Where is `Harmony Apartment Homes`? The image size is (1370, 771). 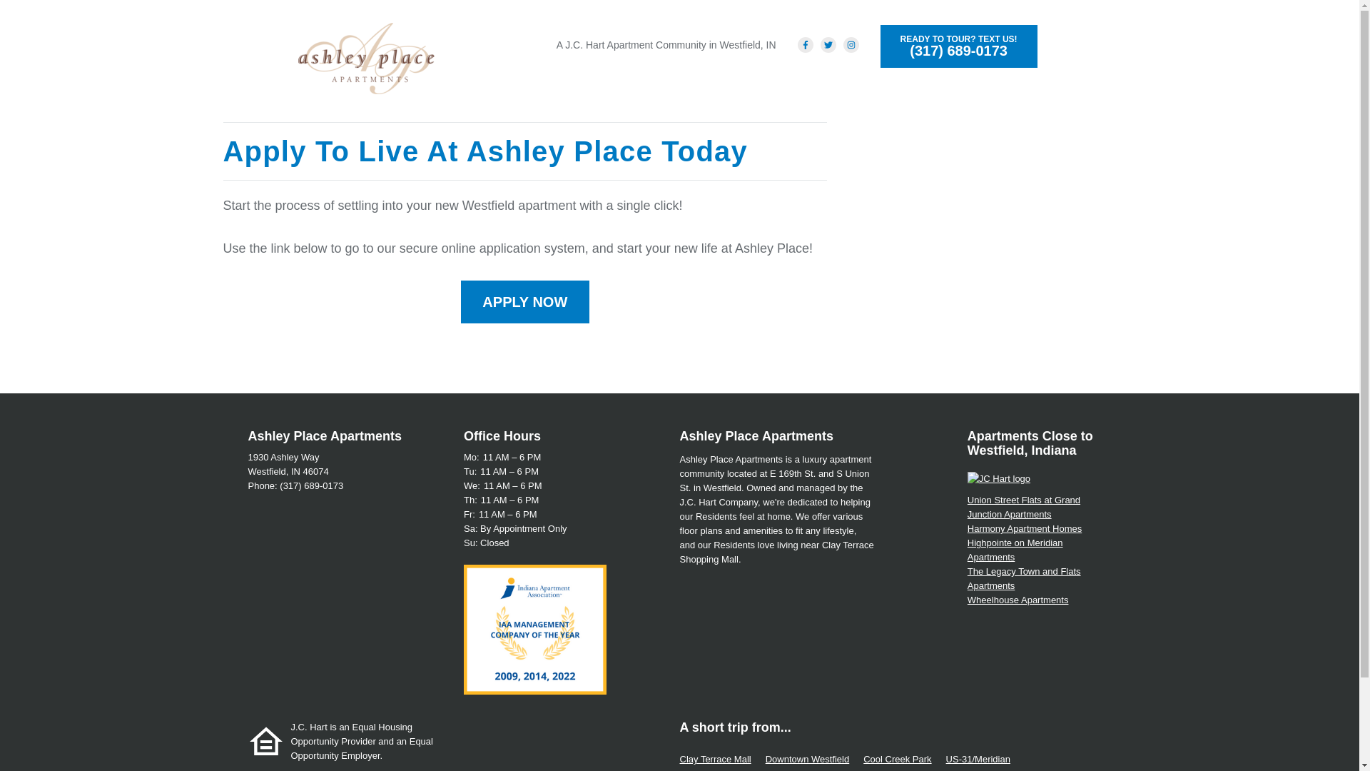 Harmony Apartment Homes is located at coordinates (1025, 528).